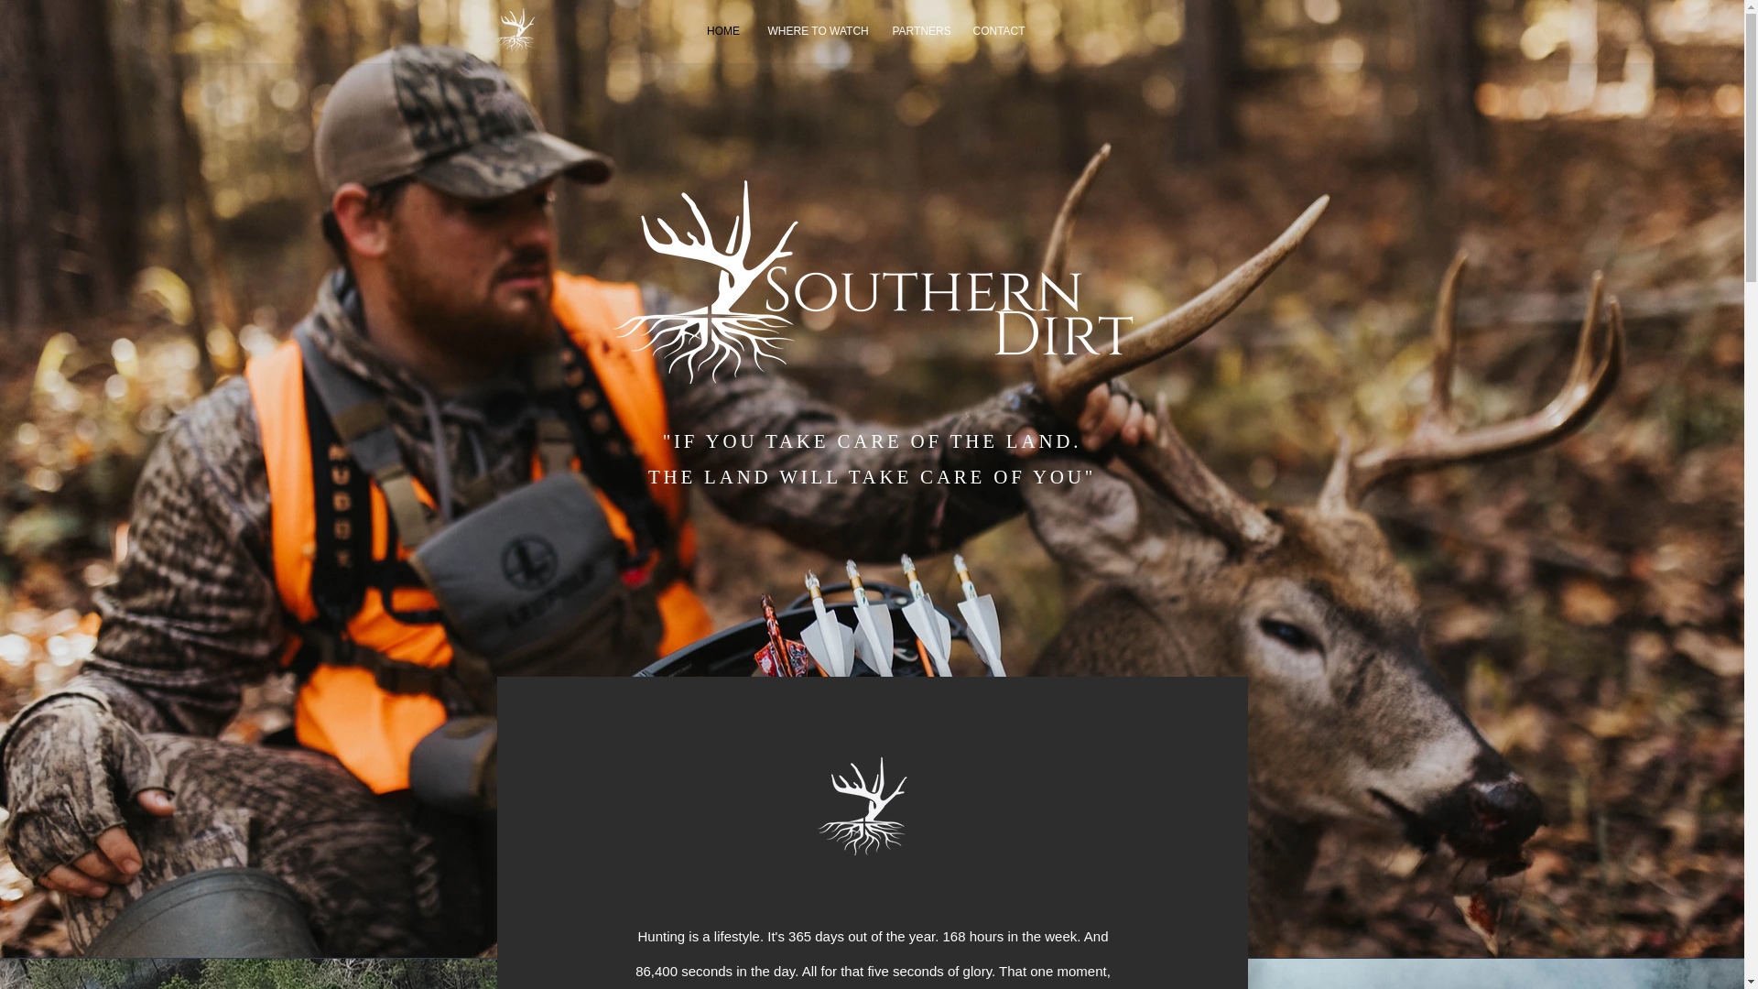  Describe the element at coordinates (999, 31) in the screenshot. I see `CONTACT` at that location.